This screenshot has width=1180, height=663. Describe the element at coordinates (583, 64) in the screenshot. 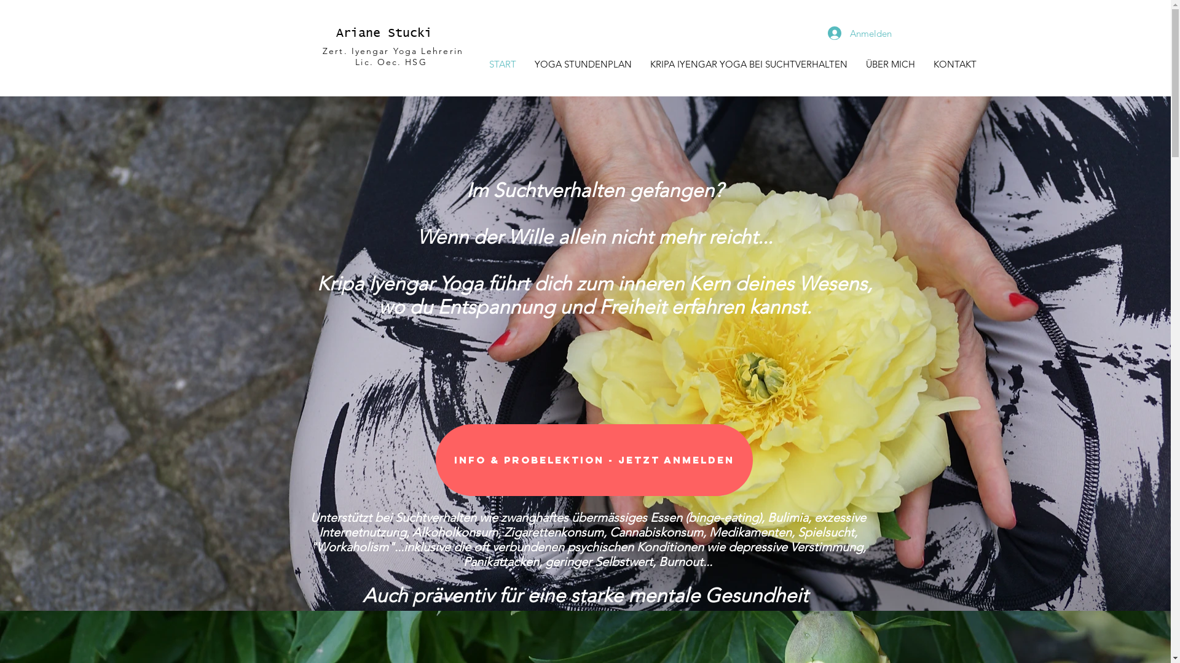

I see `YOGA STUNDENPLAN` at that location.